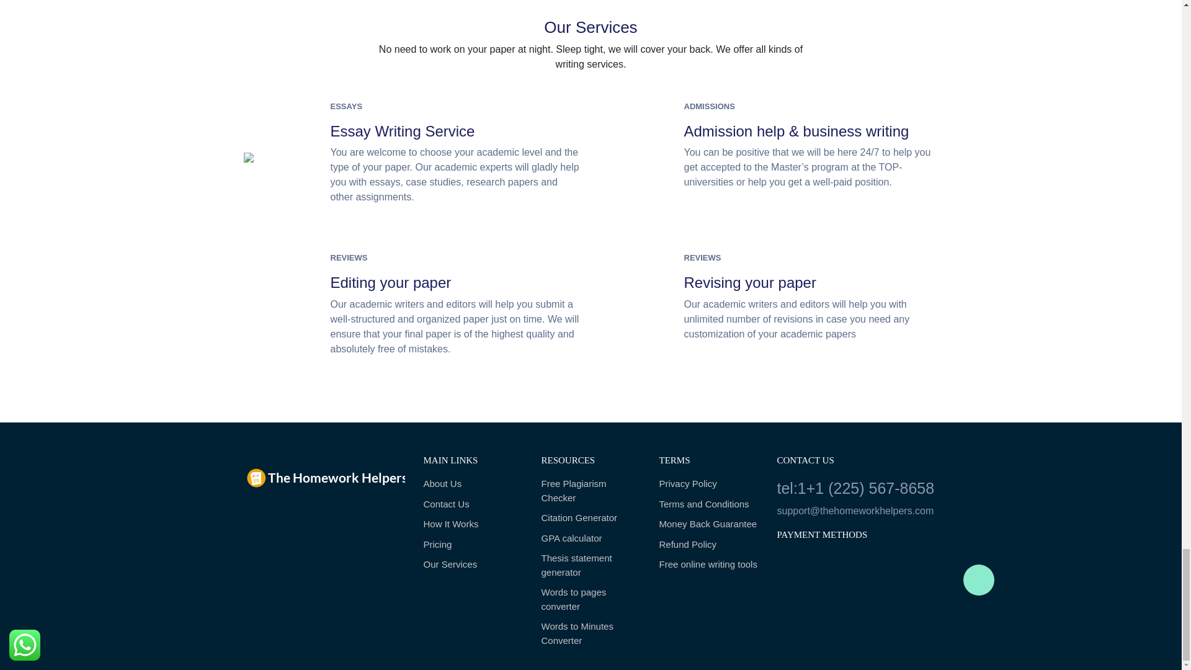  What do you see at coordinates (591, 634) in the screenshot?
I see `Words to Minutes Converter` at bounding box center [591, 634].